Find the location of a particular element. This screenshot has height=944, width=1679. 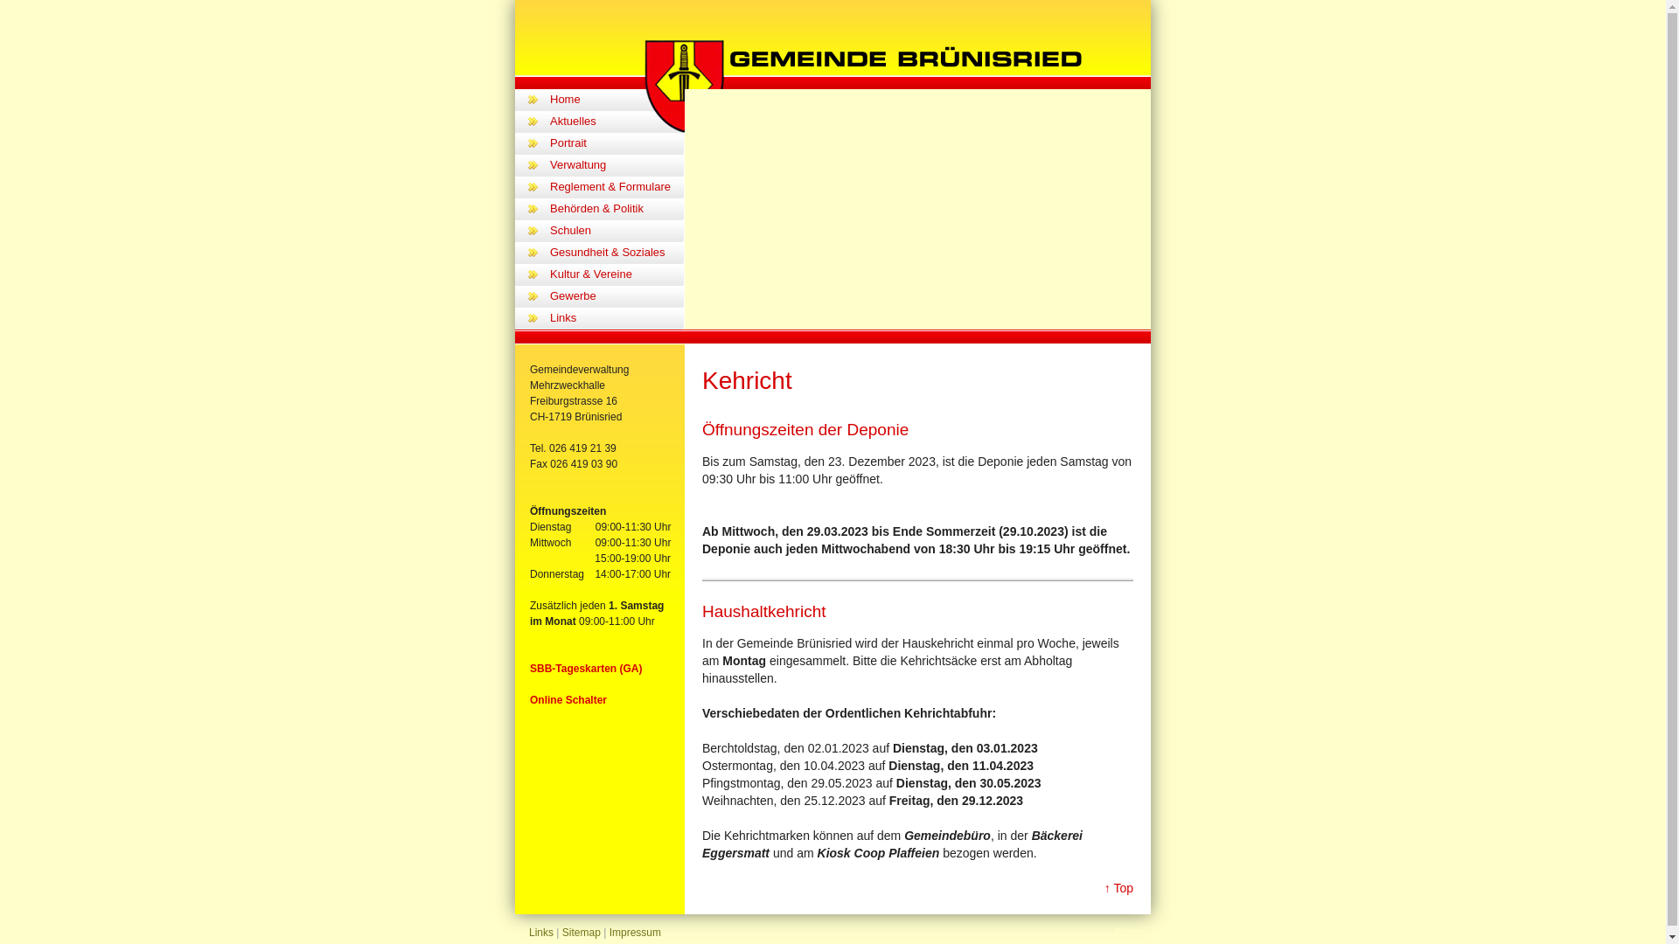

Editor is located at coordinates (1116, 933).